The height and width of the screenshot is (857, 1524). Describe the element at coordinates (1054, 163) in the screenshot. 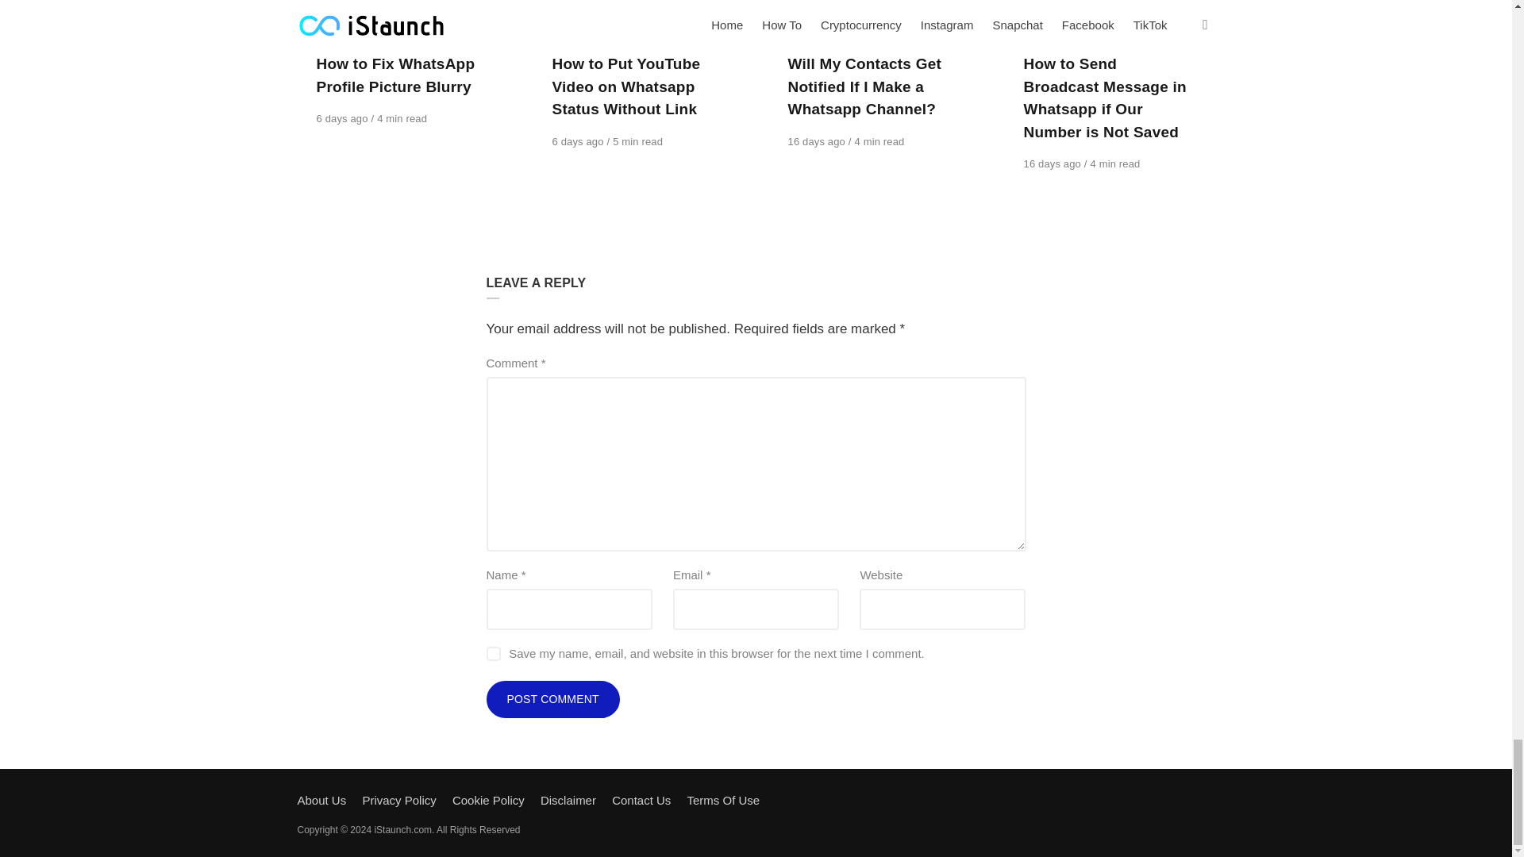

I see `August 14, 2024` at that location.